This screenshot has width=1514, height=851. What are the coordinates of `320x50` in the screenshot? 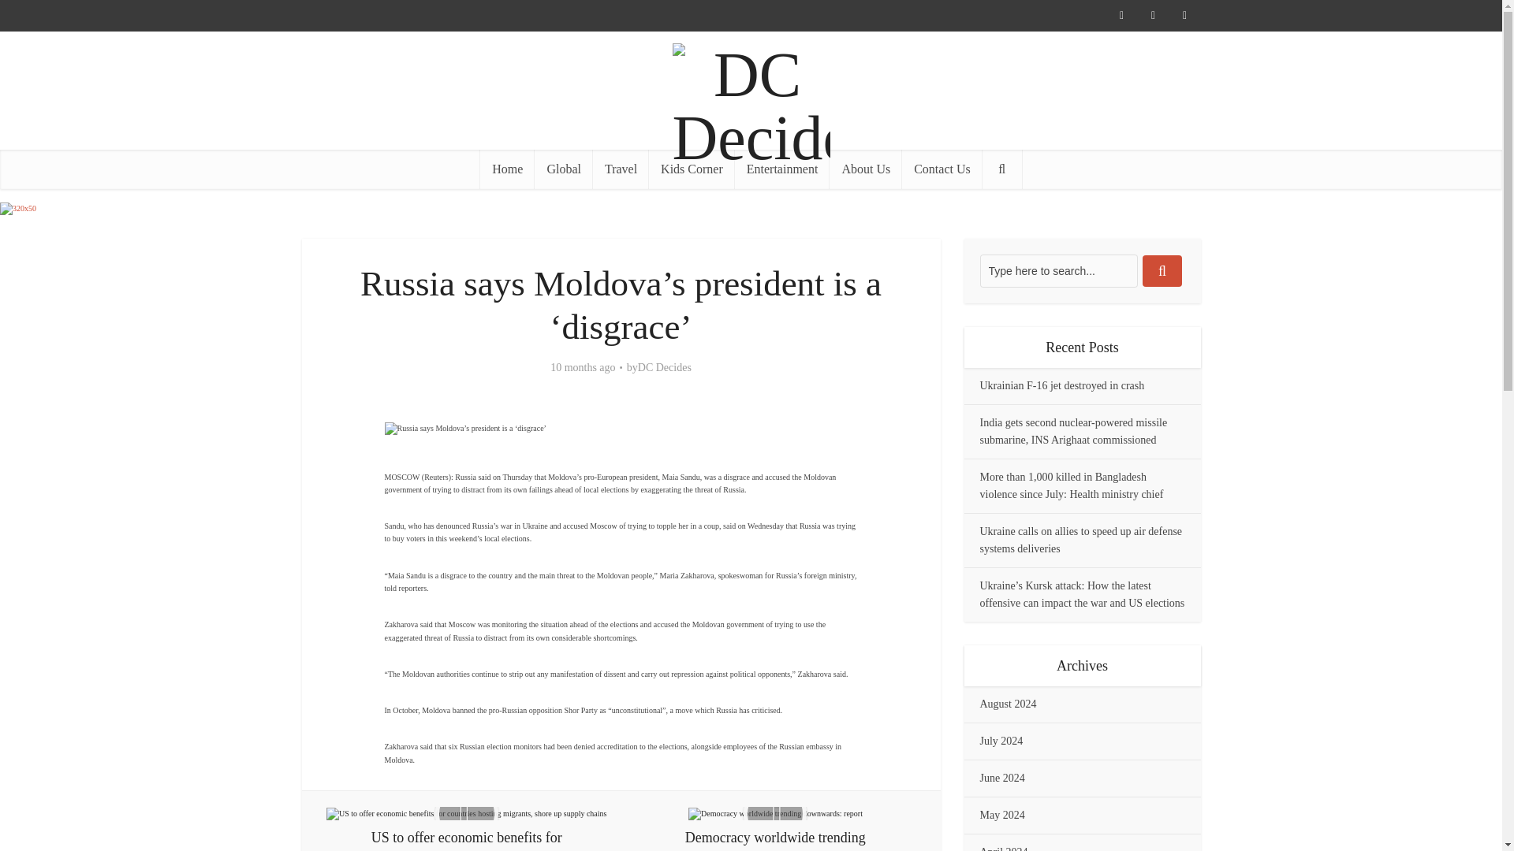 It's located at (18, 209).